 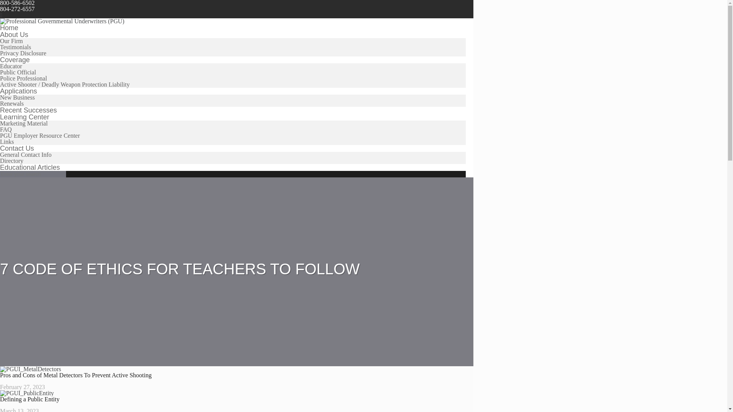 What do you see at coordinates (30, 167) in the screenshot?
I see `Educational Articles` at bounding box center [30, 167].